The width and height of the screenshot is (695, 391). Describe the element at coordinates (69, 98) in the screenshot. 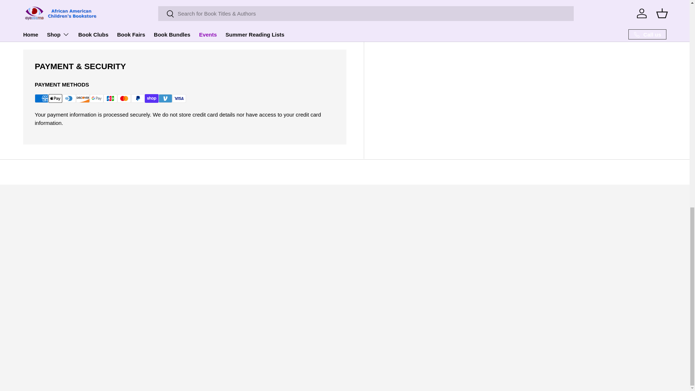

I see `Diners Club` at that location.